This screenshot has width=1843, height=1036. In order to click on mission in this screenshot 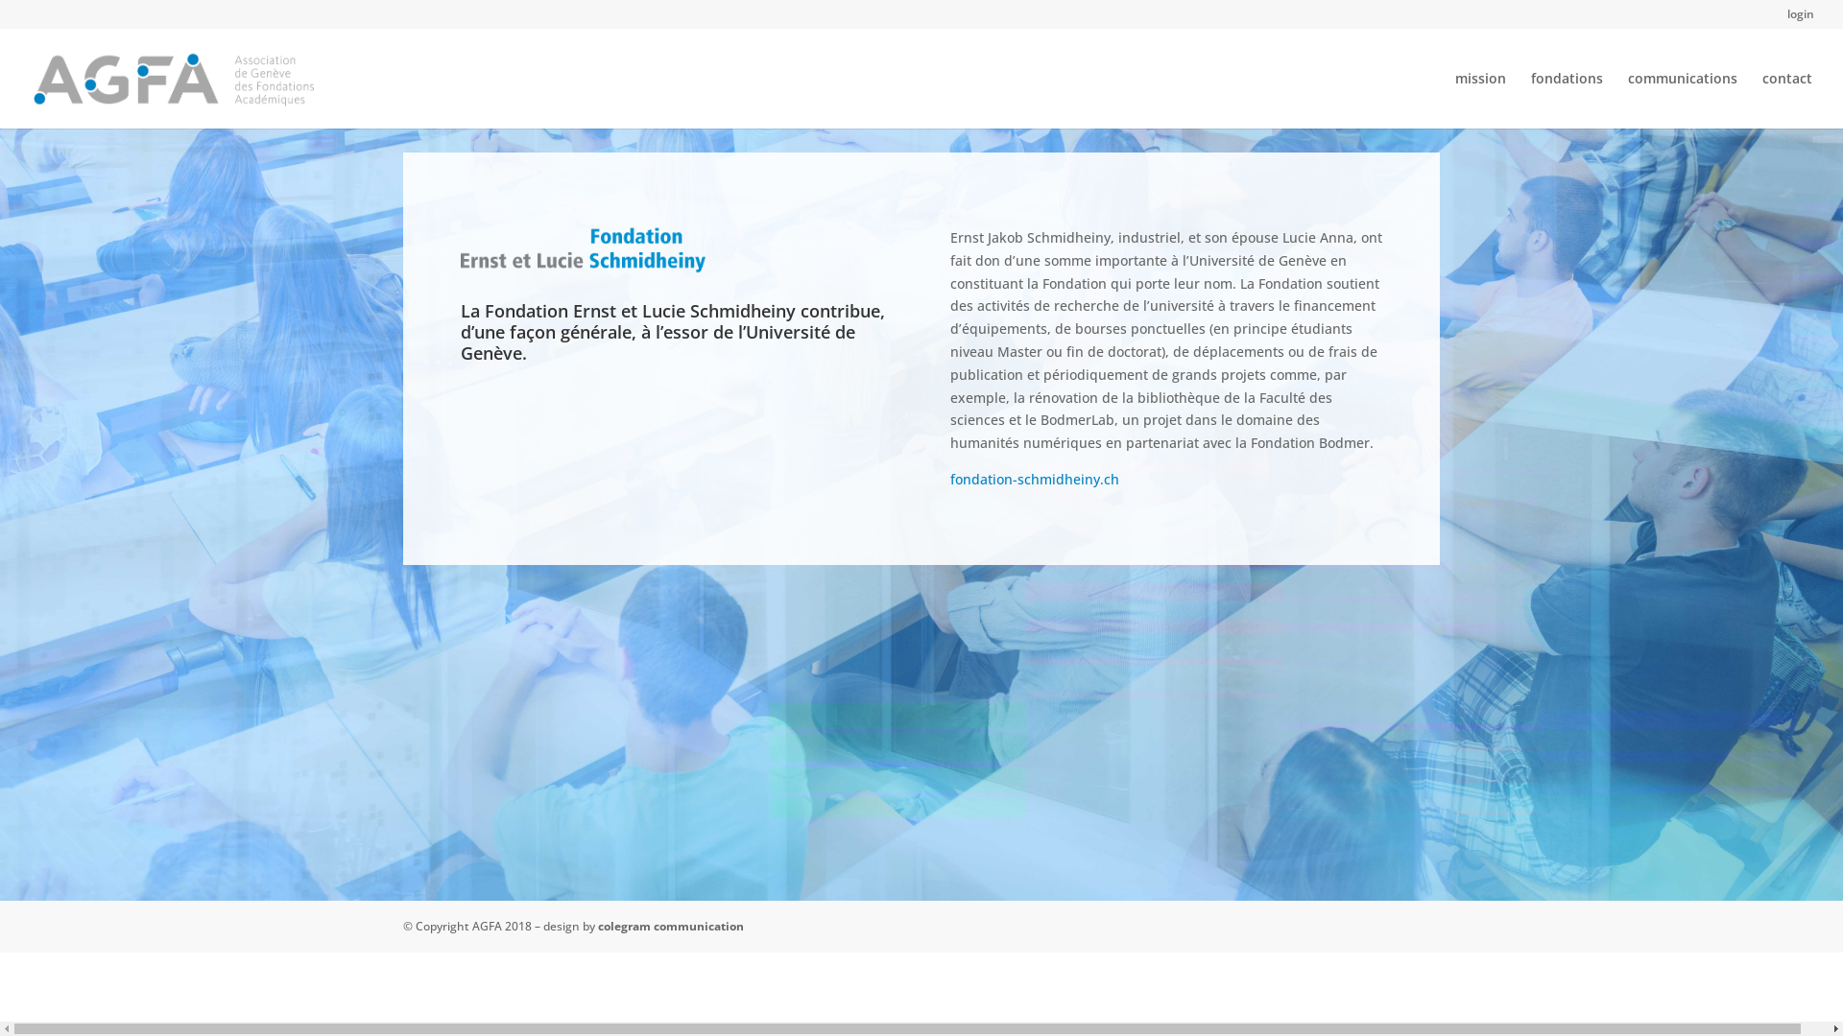, I will do `click(1480, 100)`.